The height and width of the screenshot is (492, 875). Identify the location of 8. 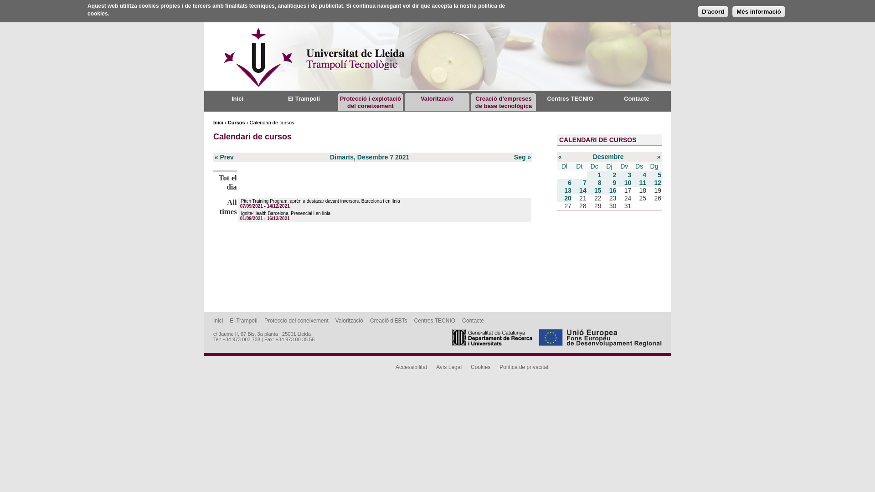
(600, 183).